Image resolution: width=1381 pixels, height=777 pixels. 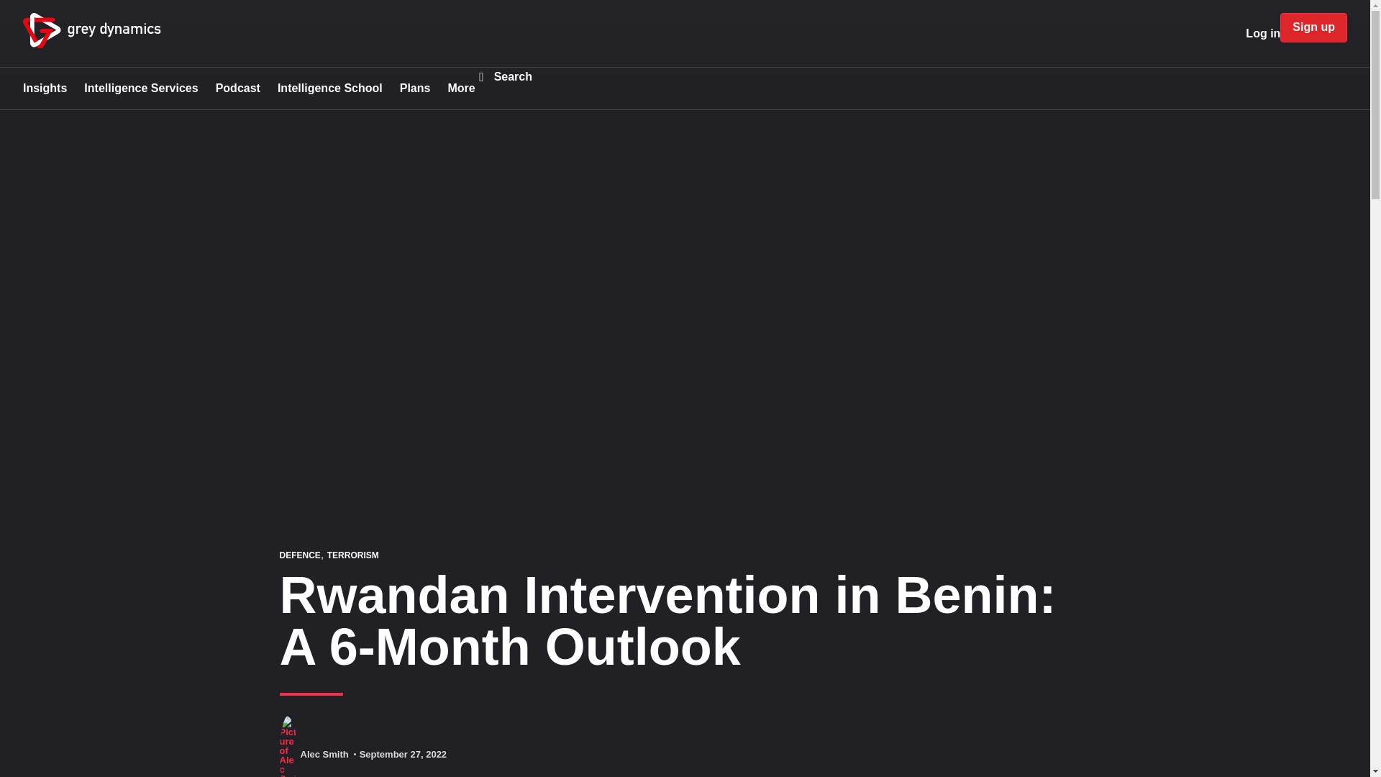 What do you see at coordinates (329, 88) in the screenshot?
I see `Intelligence School` at bounding box center [329, 88].